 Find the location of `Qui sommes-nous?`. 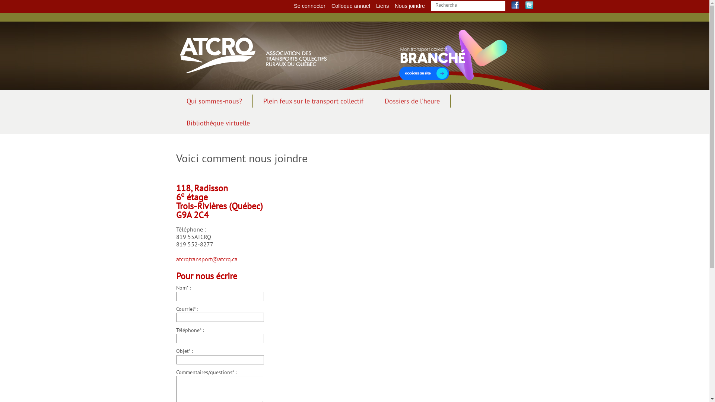

Qui sommes-nous? is located at coordinates (214, 101).